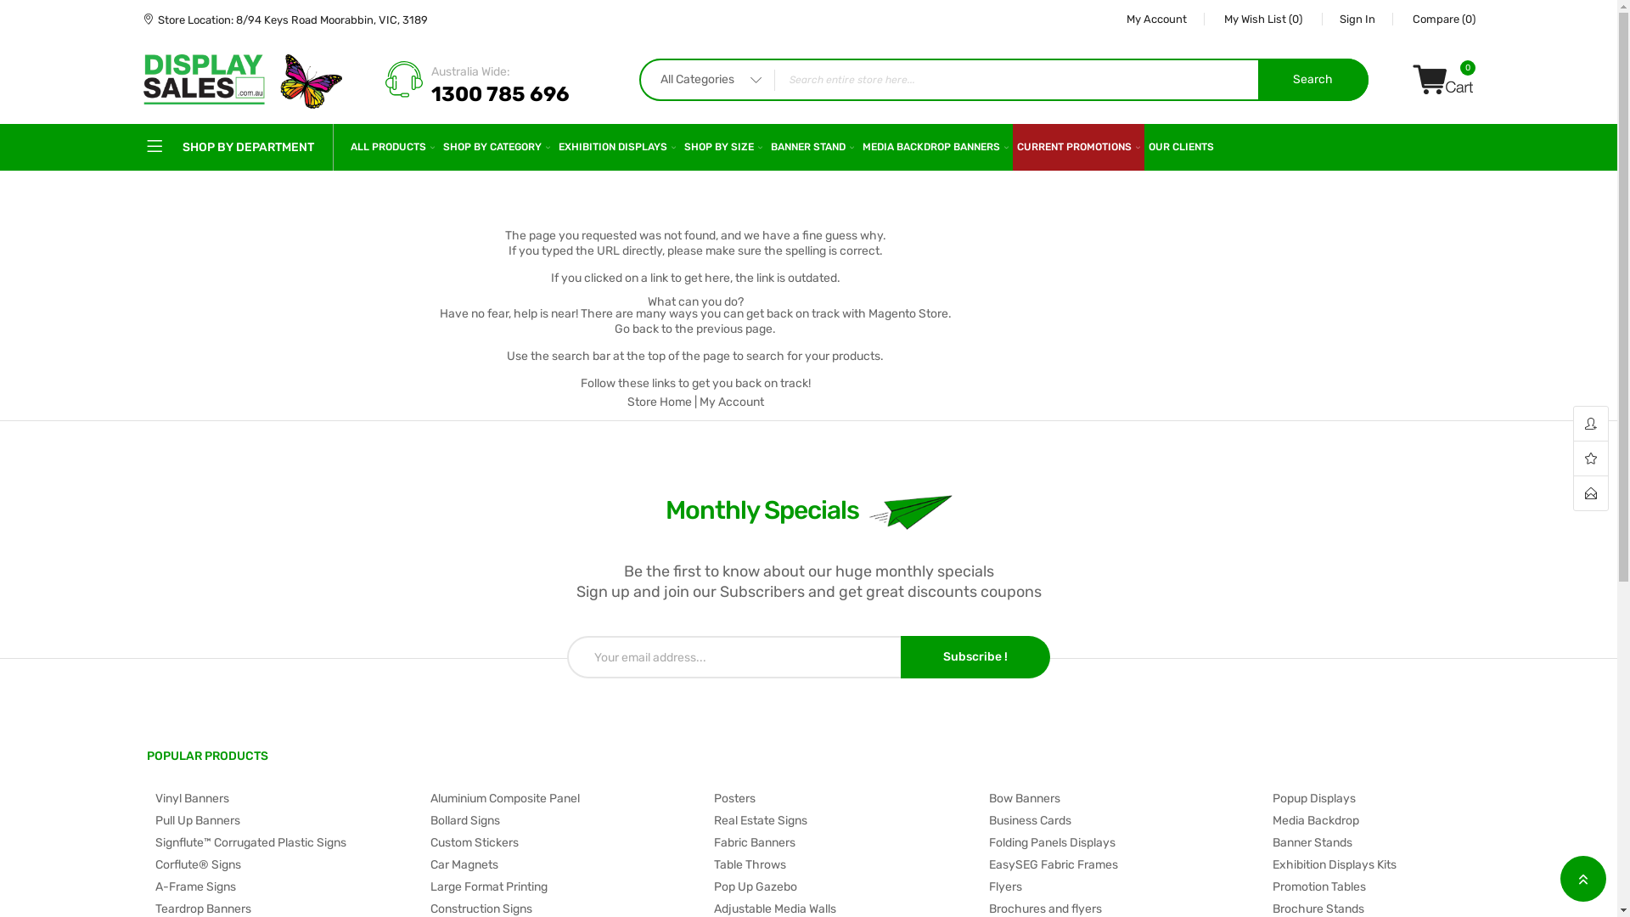 This screenshot has height=917, width=1630. Describe the element at coordinates (1591, 458) in the screenshot. I see `wishlist` at that location.